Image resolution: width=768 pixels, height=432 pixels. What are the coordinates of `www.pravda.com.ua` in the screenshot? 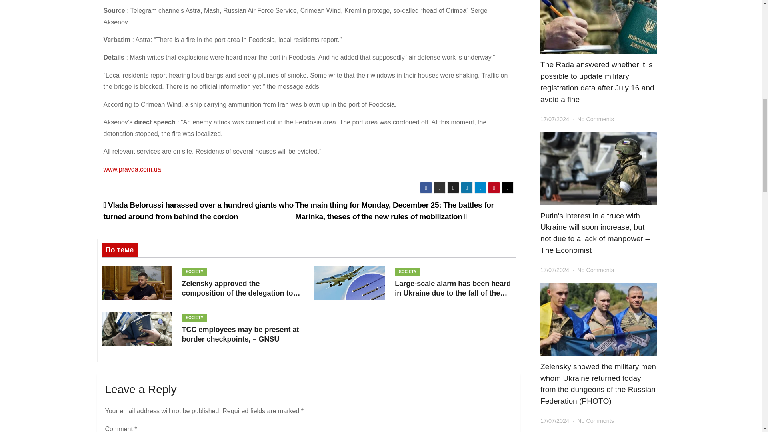 It's located at (132, 169).